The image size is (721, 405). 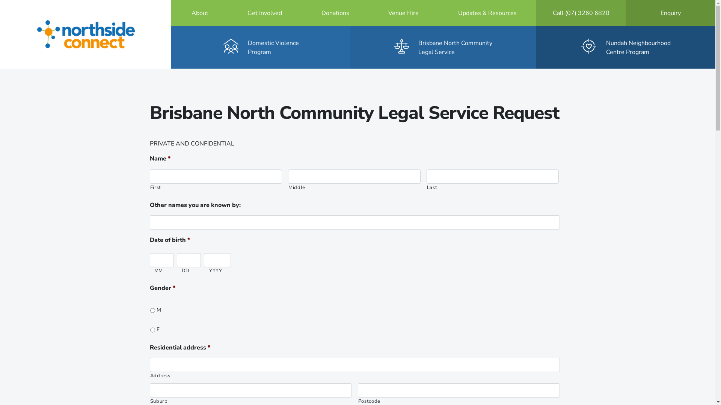 What do you see at coordinates (581, 13) in the screenshot?
I see `Call (07) 3260 6820` at bounding box center [581, 13].